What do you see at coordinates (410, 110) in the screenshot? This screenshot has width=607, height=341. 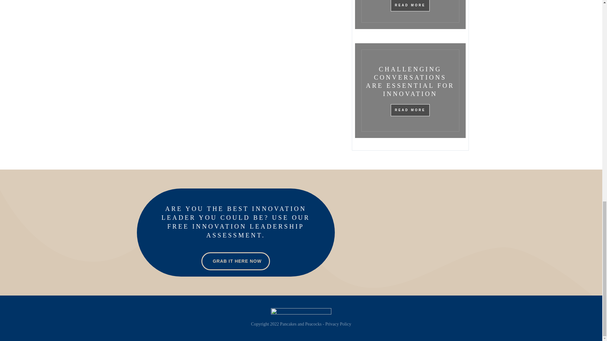 I see `READ MORE` at bounding box center [410, 110].